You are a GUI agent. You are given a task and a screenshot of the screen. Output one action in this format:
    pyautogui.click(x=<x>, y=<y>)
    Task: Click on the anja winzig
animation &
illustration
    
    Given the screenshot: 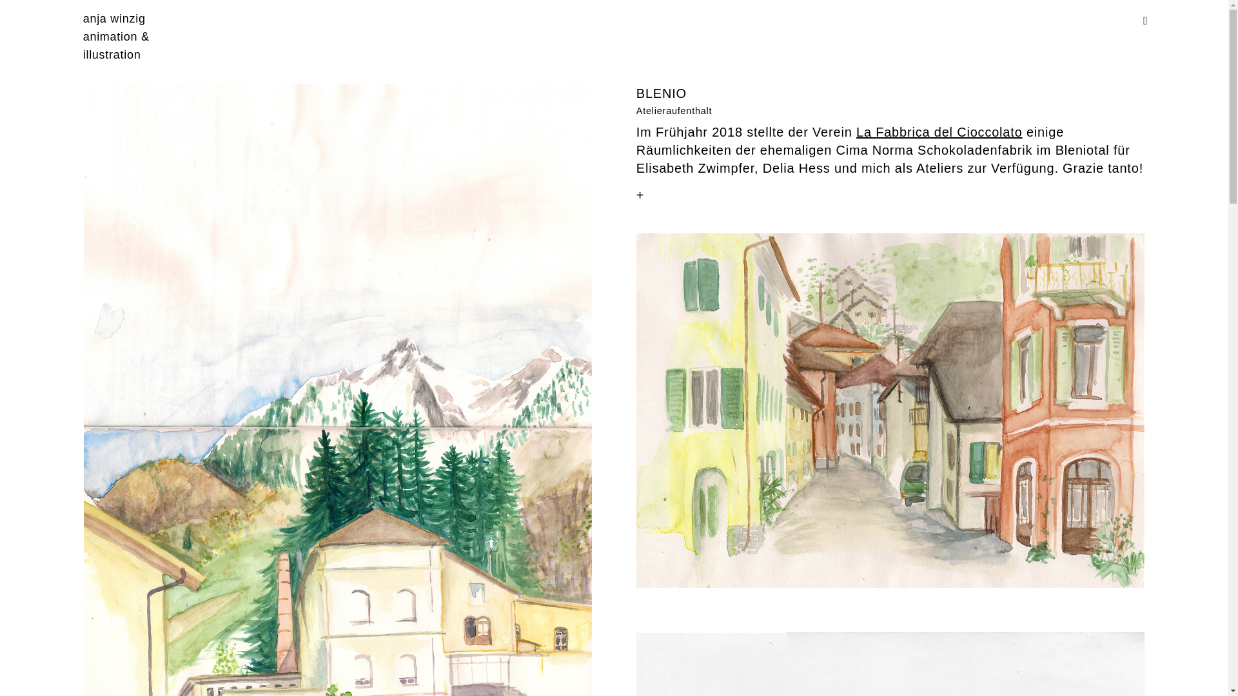 What is the action you would take?
    pyautogui.click(x=116, y=37)
    